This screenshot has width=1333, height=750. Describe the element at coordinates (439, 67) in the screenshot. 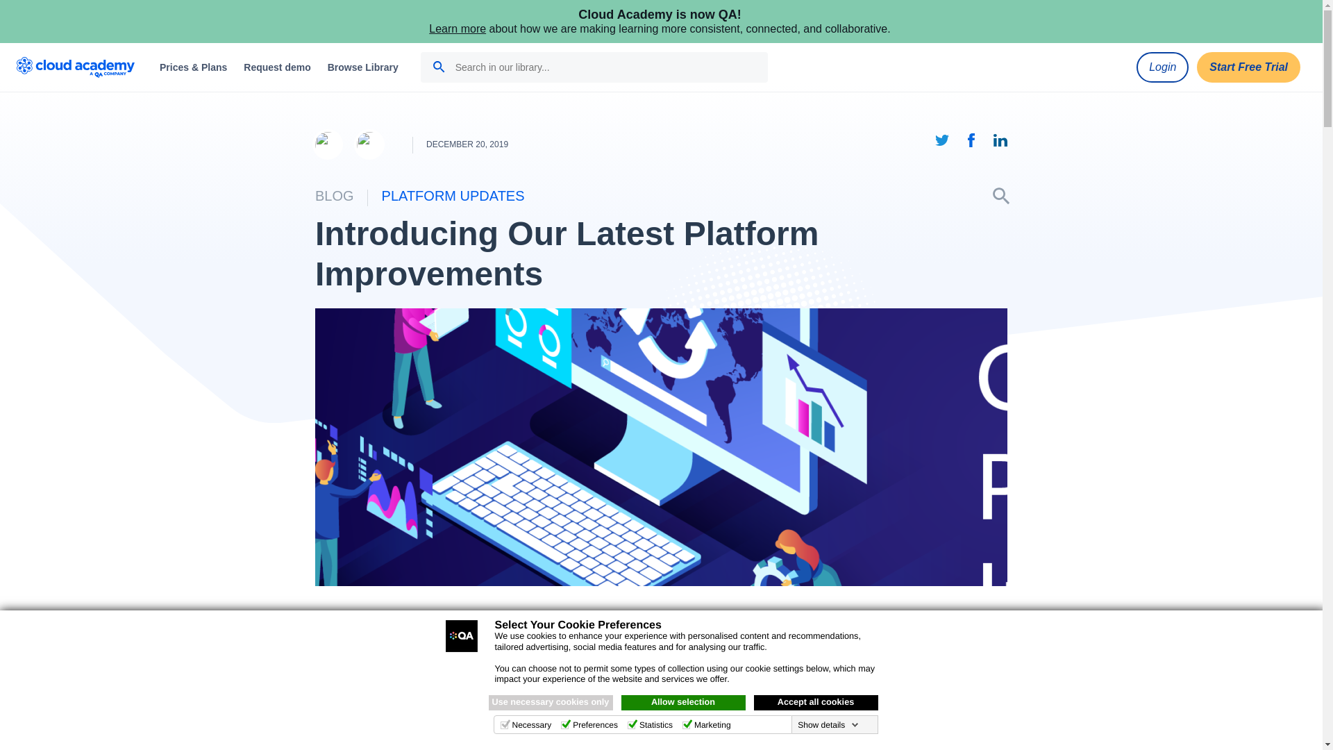

I see `search` at that location.